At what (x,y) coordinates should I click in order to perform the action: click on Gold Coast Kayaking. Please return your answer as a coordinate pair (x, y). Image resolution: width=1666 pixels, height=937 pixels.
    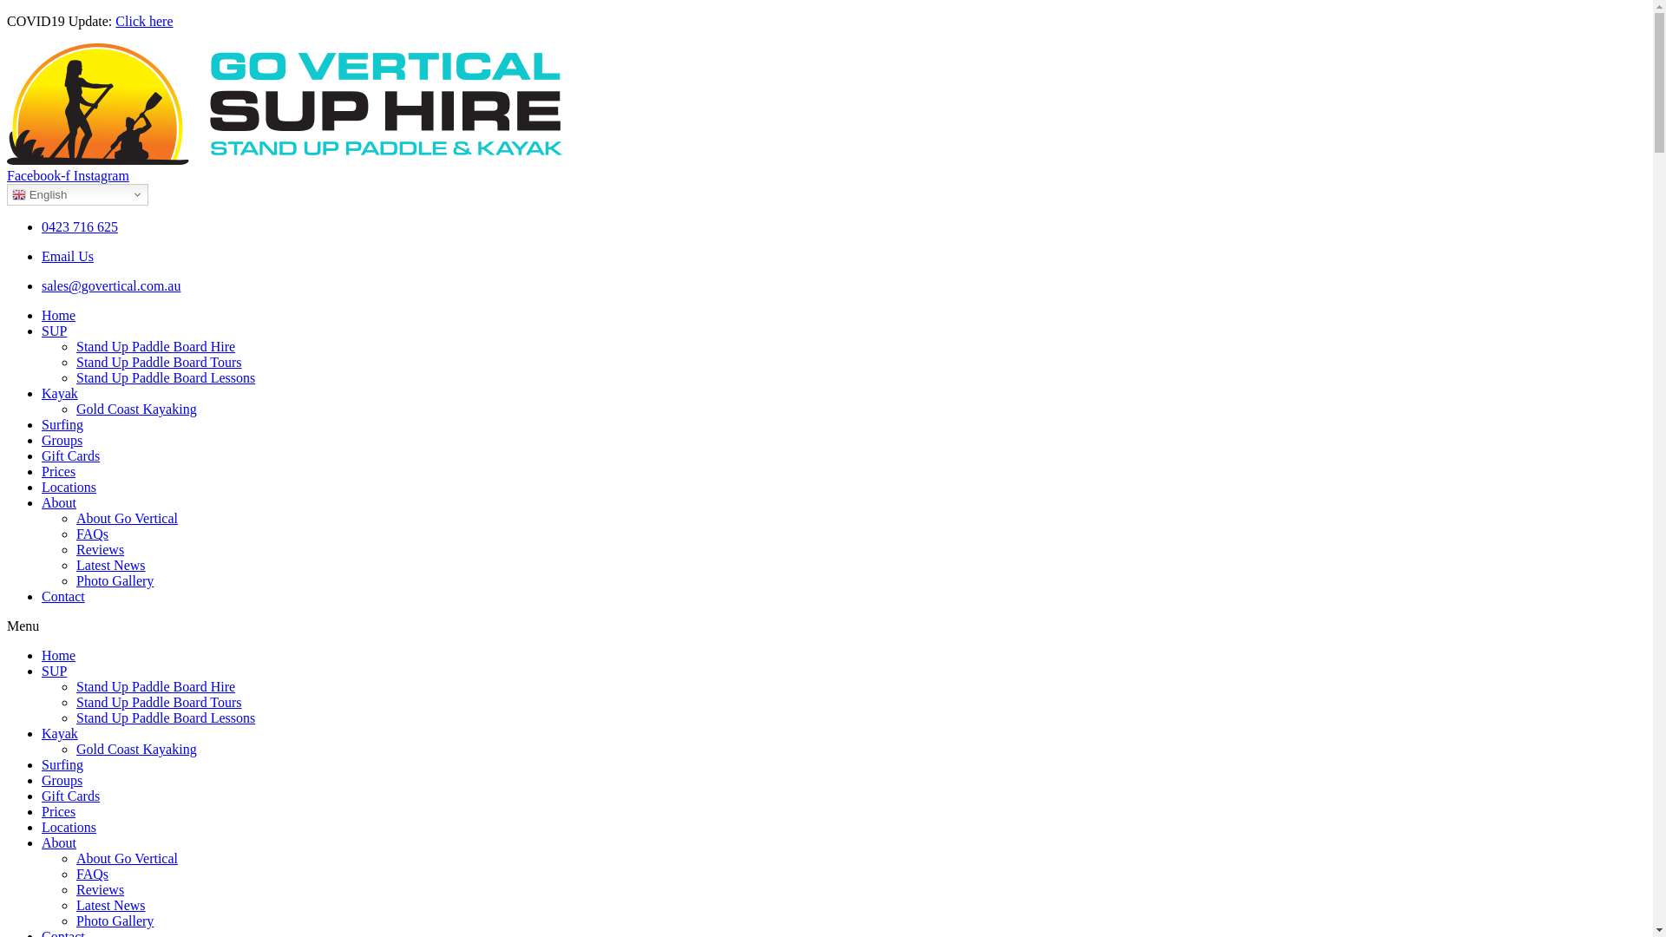
    Looking at the image, I should click on (137, 750).